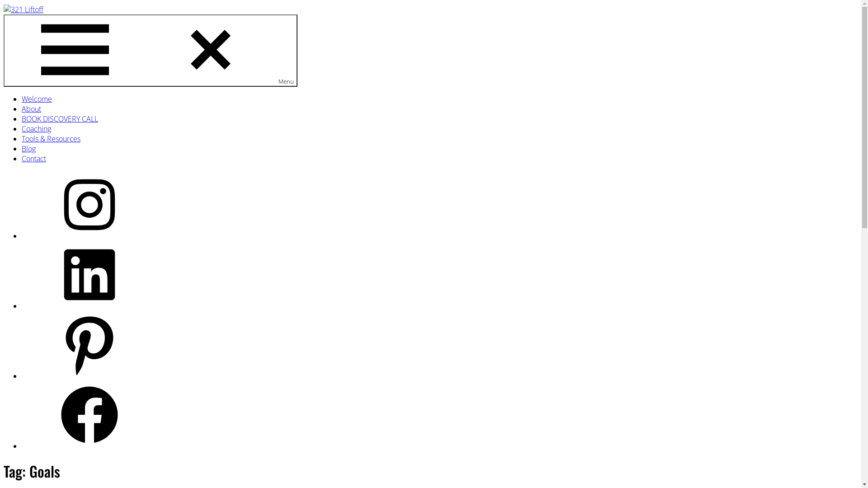 The width and height of the screenshot is (868, 488). I want to click on Coaching, so click(36, 129).